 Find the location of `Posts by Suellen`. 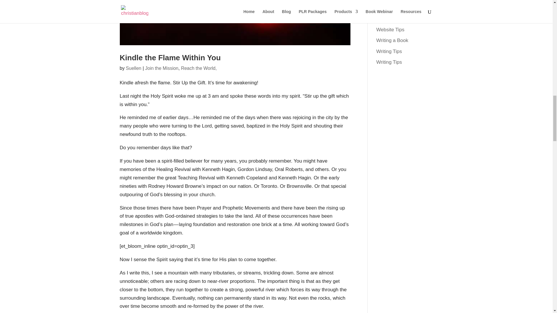

Posts by Suellen is located at coordinates (133, 68).